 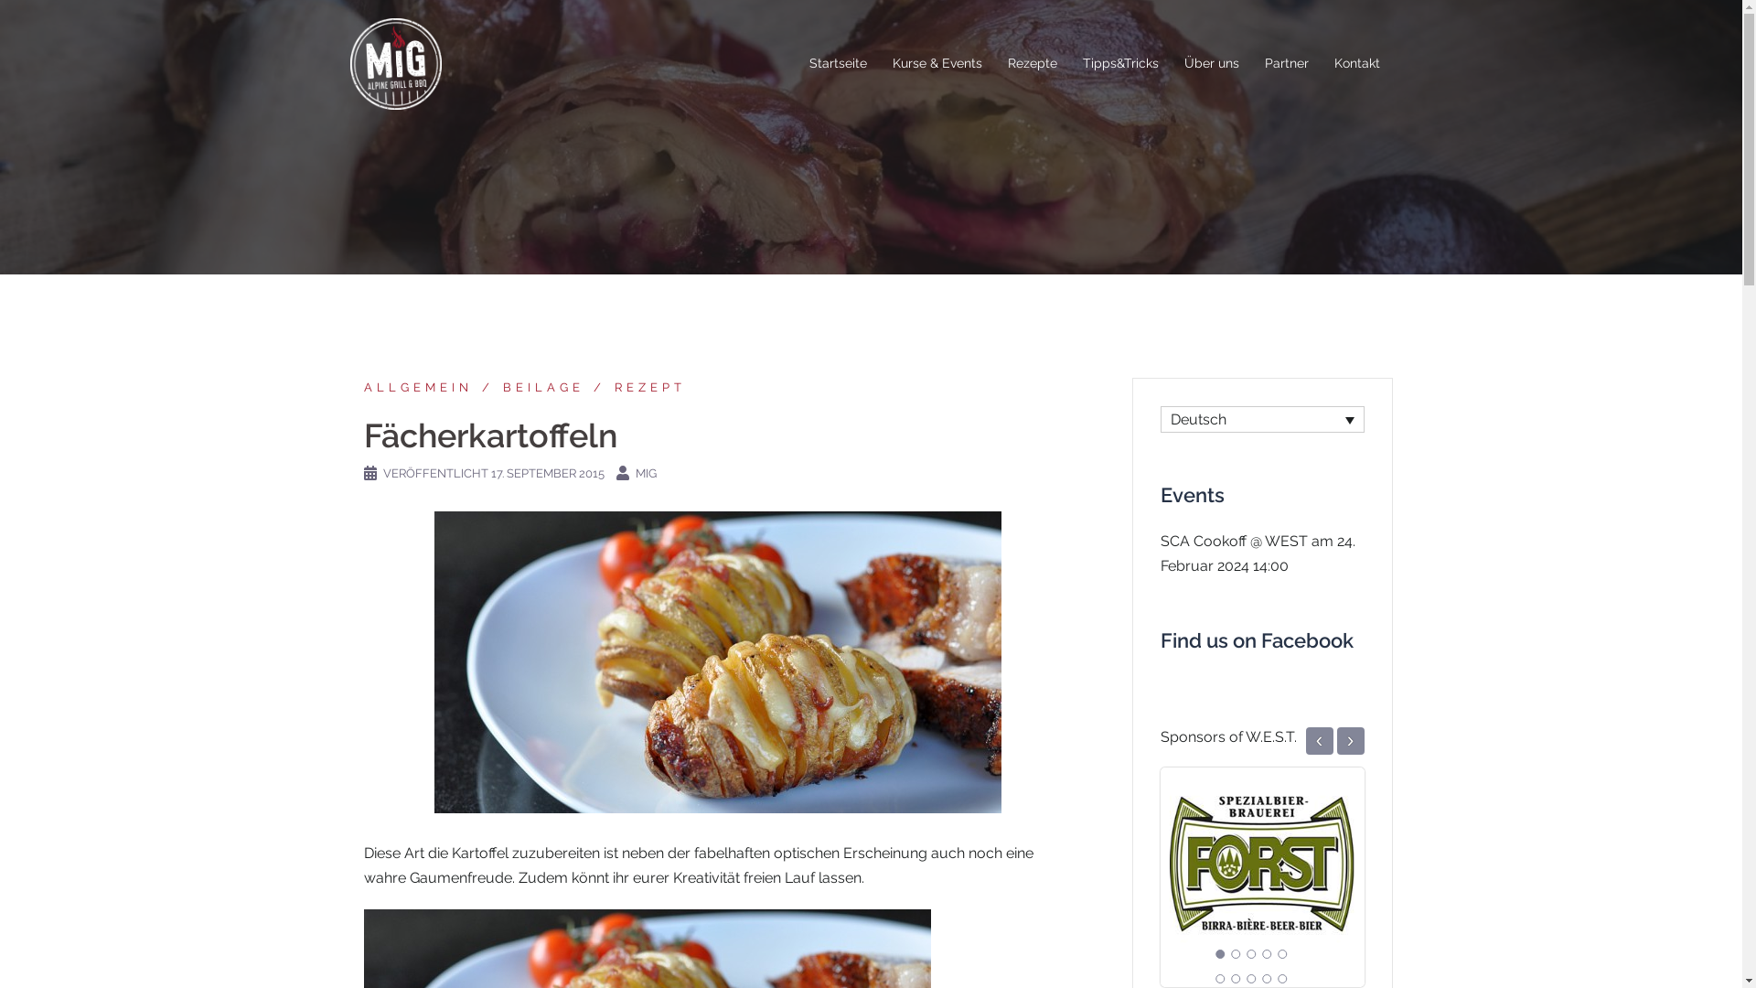 I want to click on 8, so click(x=1251, y=979).